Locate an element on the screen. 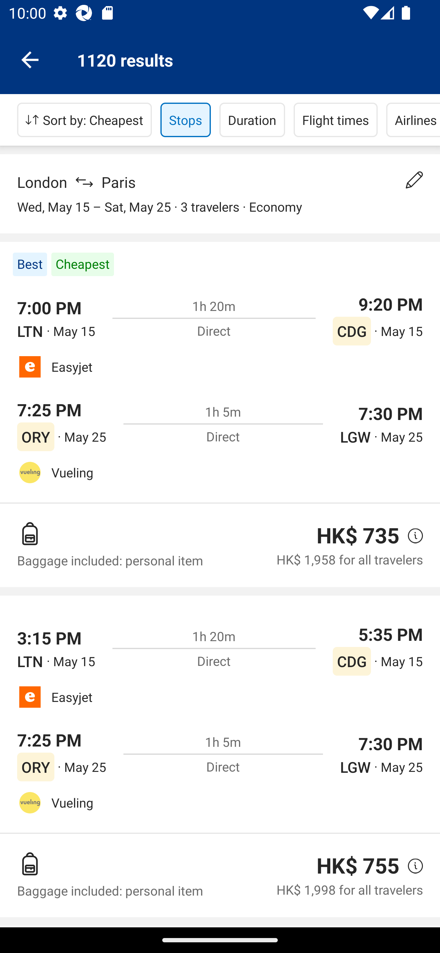 The image size is (440, 953). HK$ 735 is located at coordinates (358, 535).